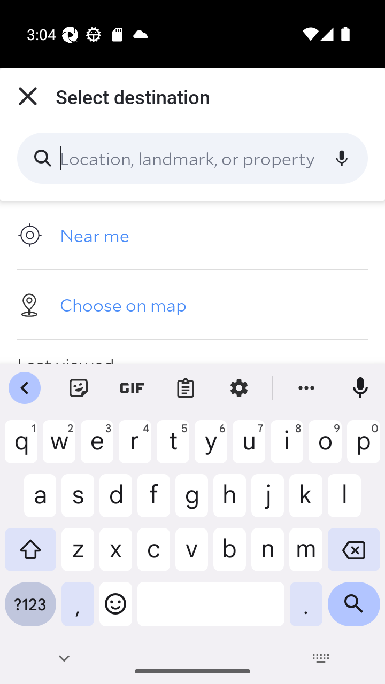 This screenshot has width=385, height=684. Describe the element at coordinates (192, 235) in the screenshot. I see `Near me` at that location.